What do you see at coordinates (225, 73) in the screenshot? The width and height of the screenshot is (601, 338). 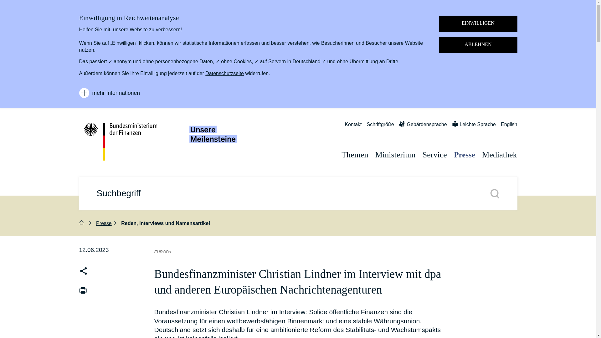 I see `Datenschutzseite` at bounding box center [225, 73].